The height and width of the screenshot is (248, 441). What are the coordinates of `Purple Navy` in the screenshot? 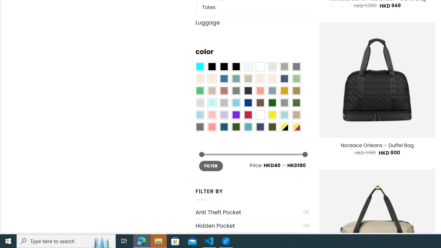 It's located at (260, 127).